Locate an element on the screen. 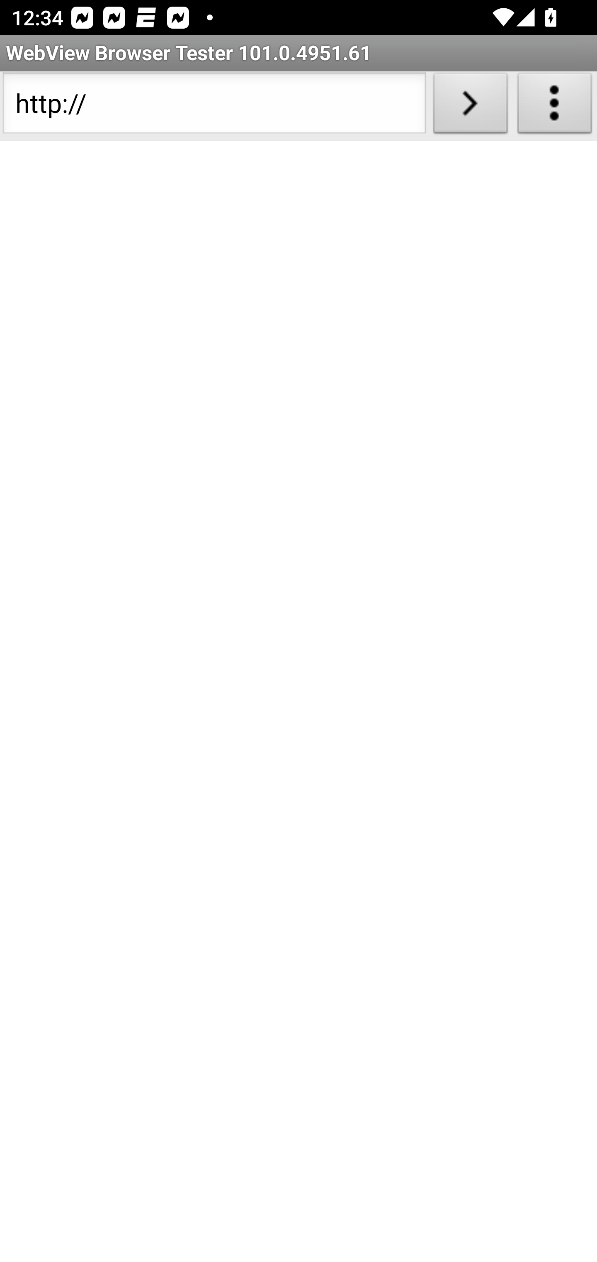  Load URL is located at coordinates (470, 106).